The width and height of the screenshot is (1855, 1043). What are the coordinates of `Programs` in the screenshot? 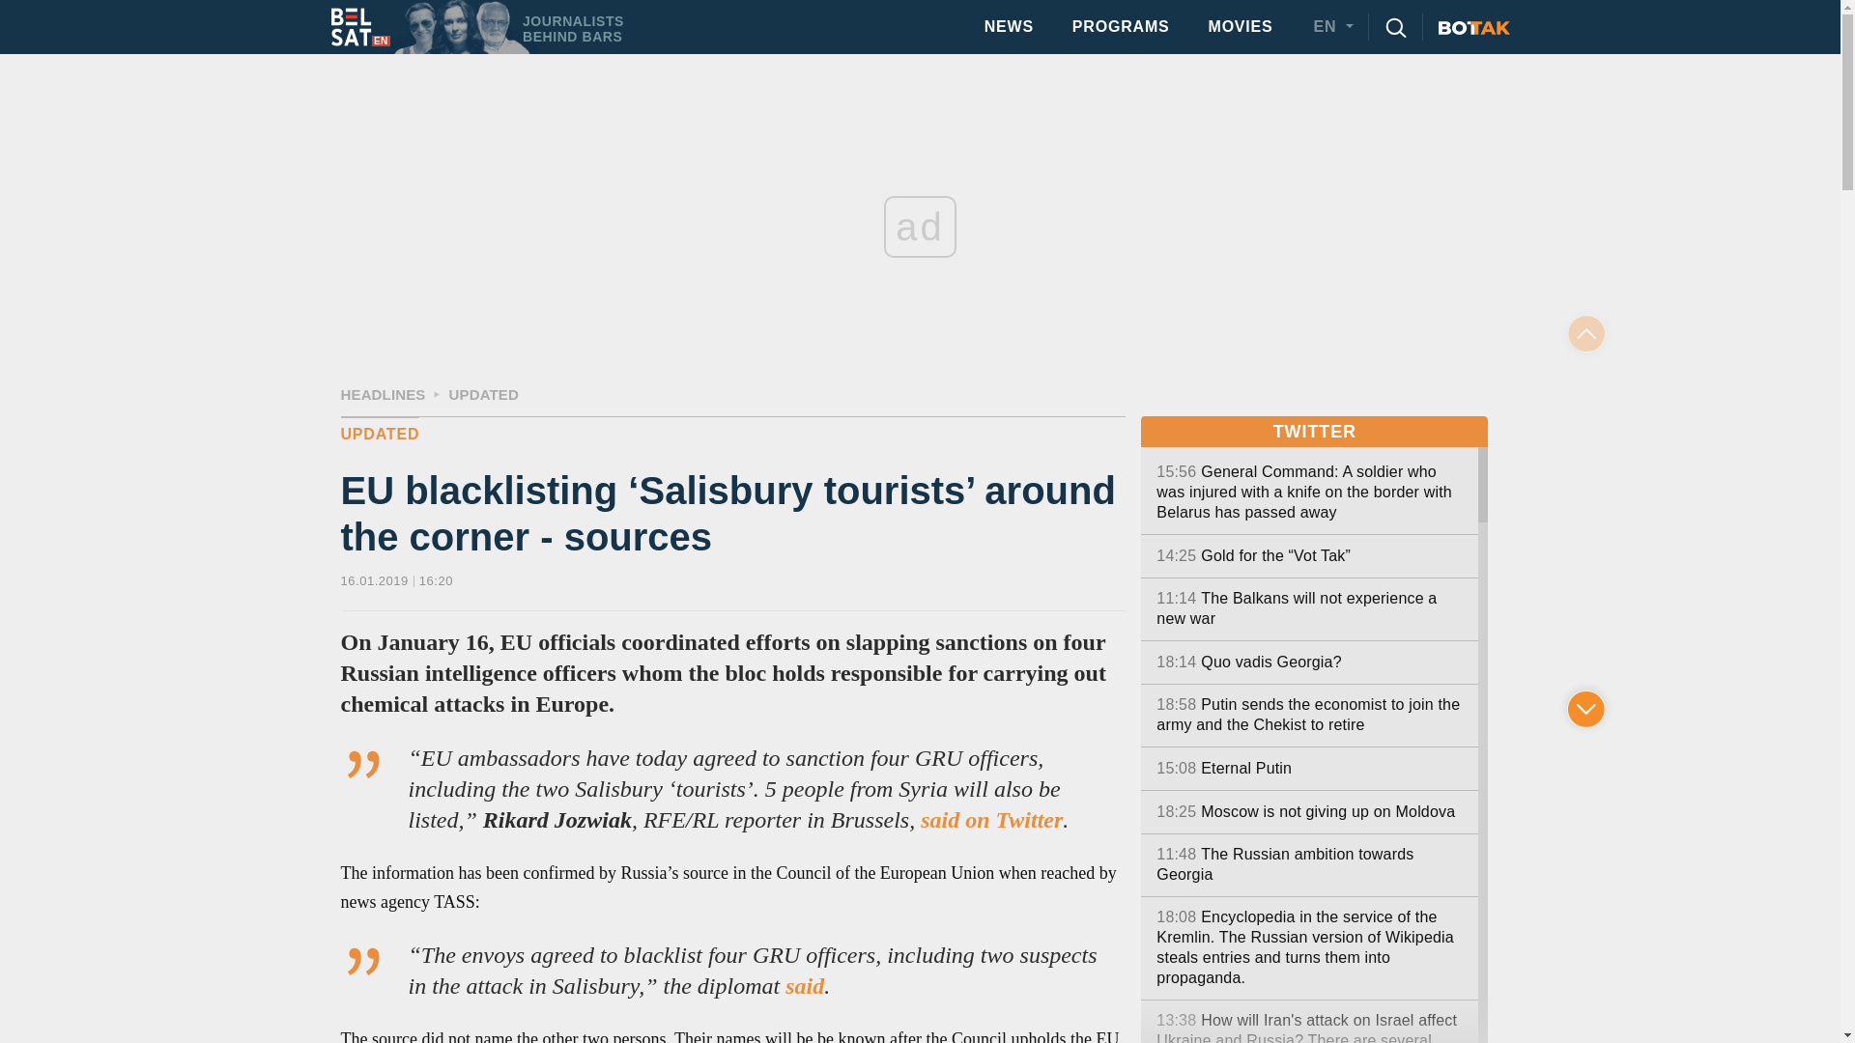 It's located at (991, 819).